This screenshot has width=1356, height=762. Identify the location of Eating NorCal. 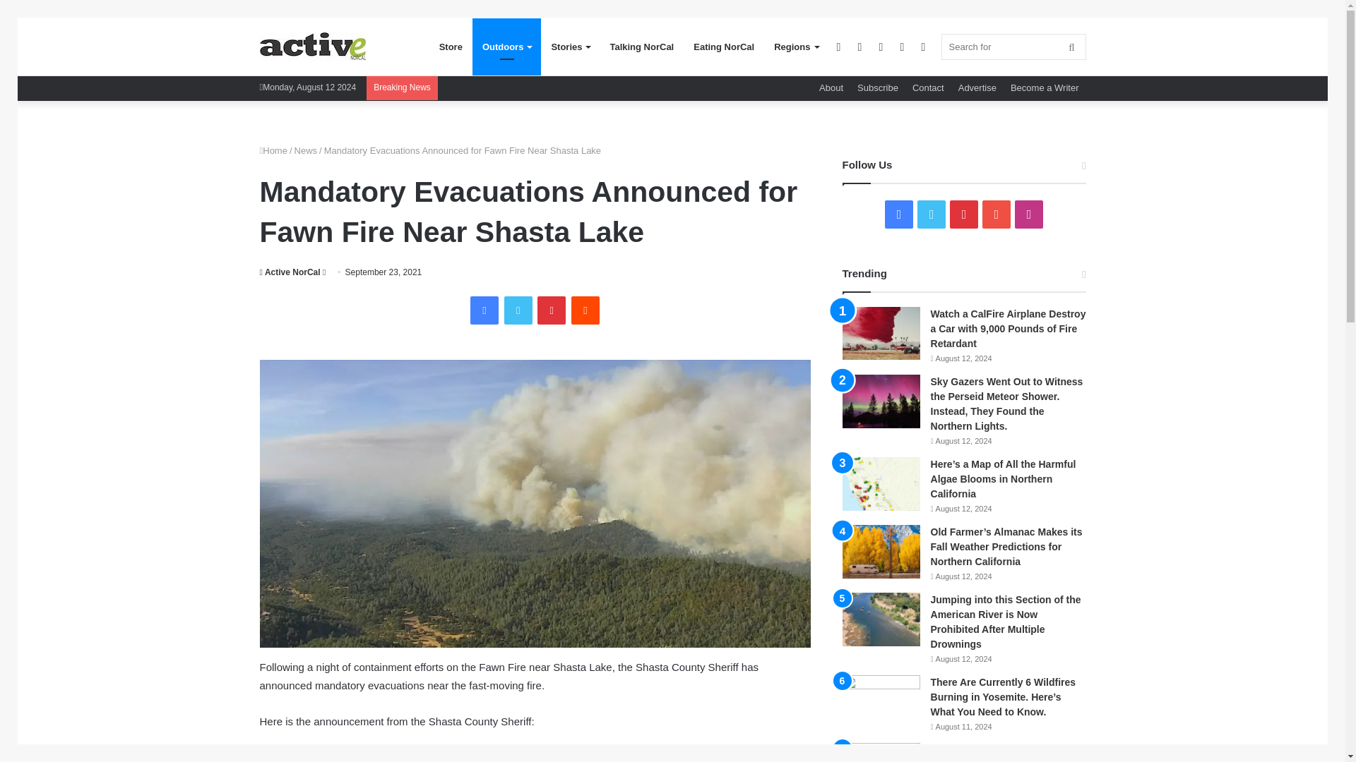
(723, 47).